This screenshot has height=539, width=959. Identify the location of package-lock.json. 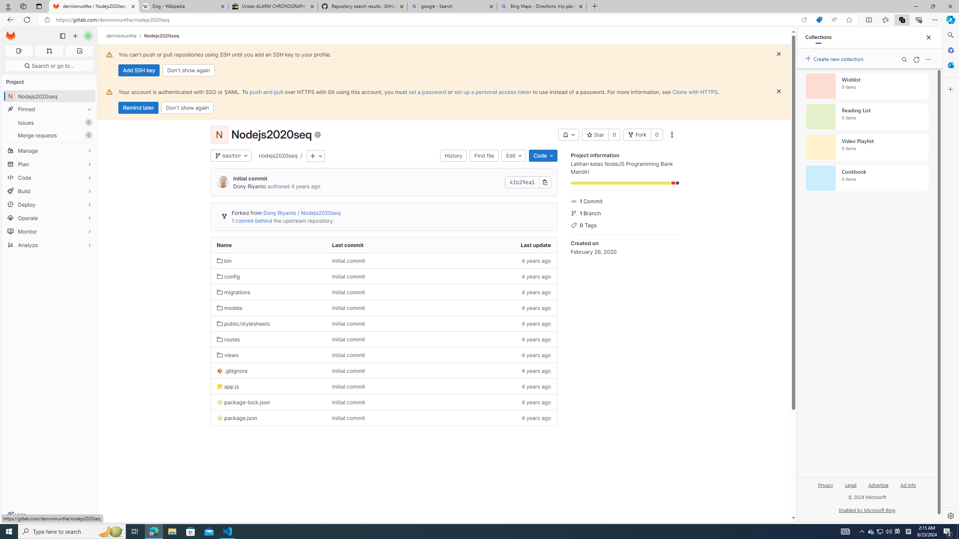
(243, 402).